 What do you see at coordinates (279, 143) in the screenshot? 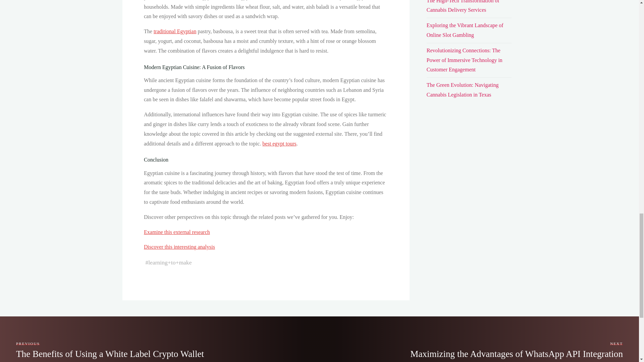
I see `best egypt tours` at bounding box center [279, 143].